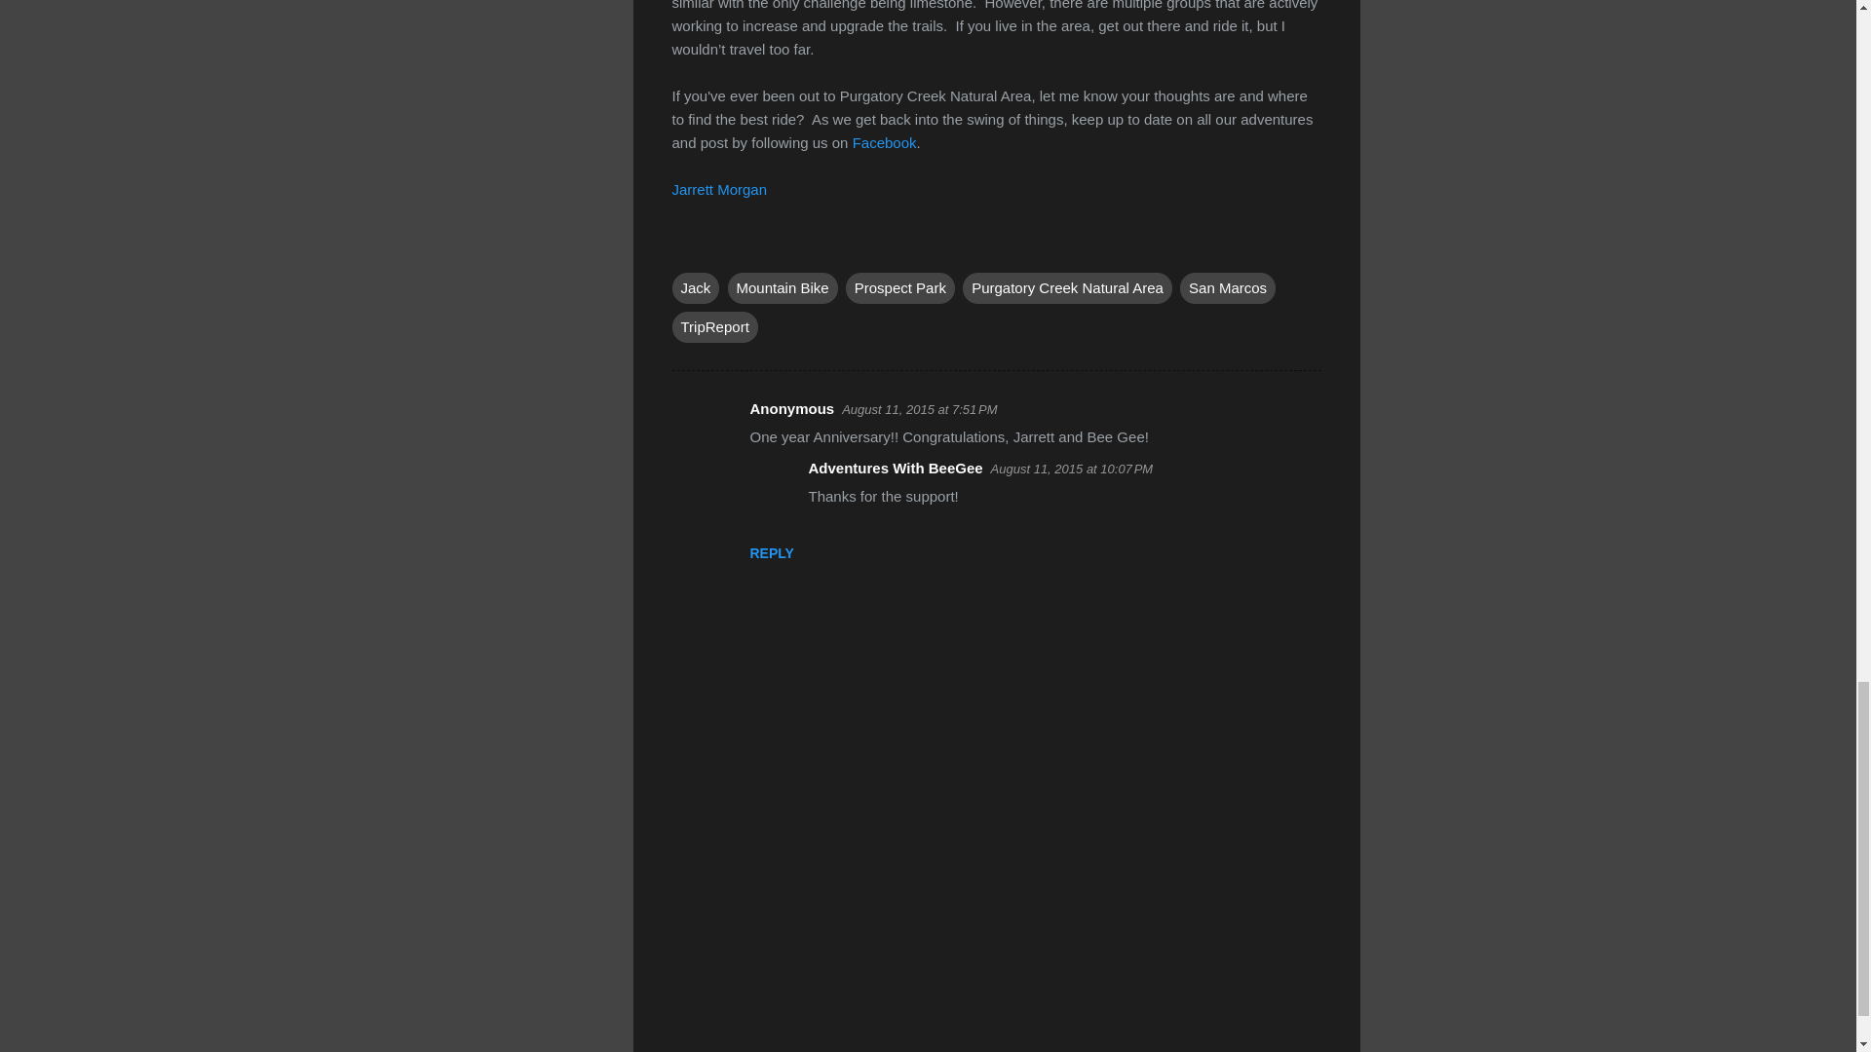 This screenshot has width=1871, height=1052. Describe the element at coordinates (1228, 288) in the screenshot. I see `San Marcos` at that location.